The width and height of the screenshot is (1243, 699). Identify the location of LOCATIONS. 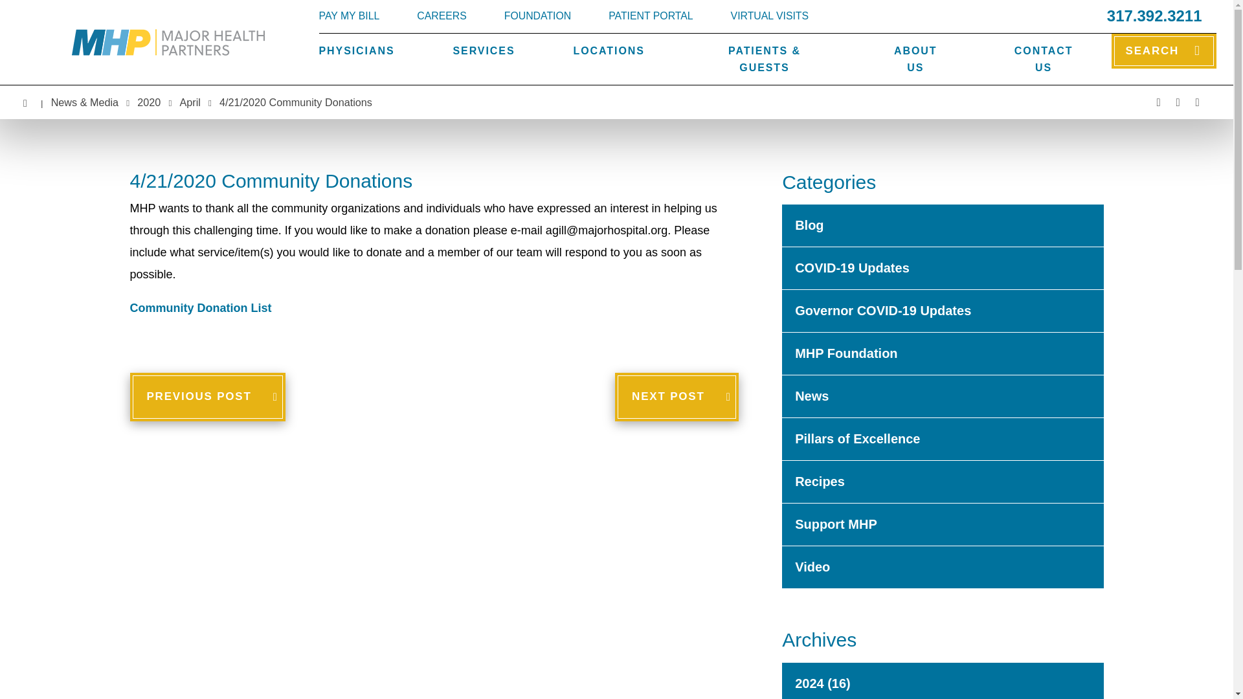
(609, 50).